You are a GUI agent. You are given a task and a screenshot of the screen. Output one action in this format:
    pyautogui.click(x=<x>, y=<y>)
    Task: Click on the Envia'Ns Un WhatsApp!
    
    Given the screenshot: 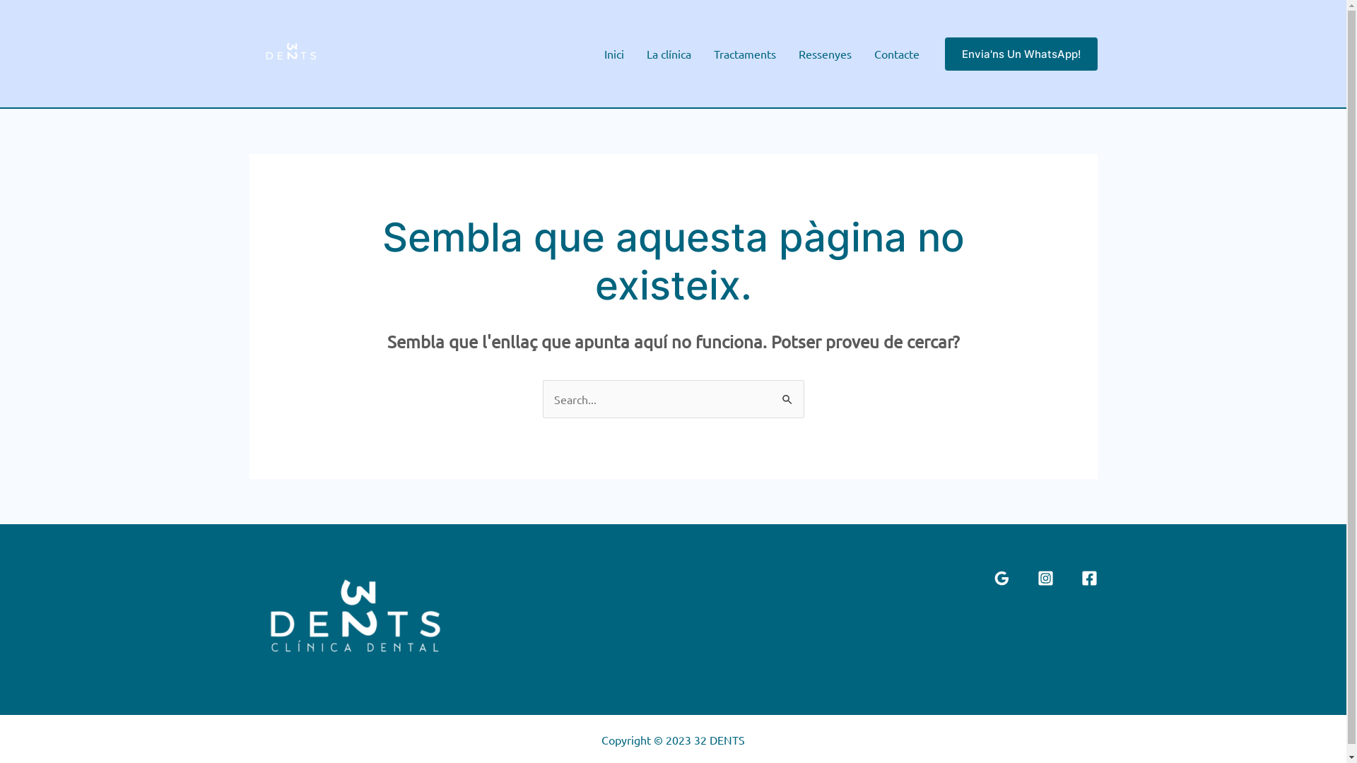 What is the action you would take?
    pyautogui.click(x=1021, y=54)
    